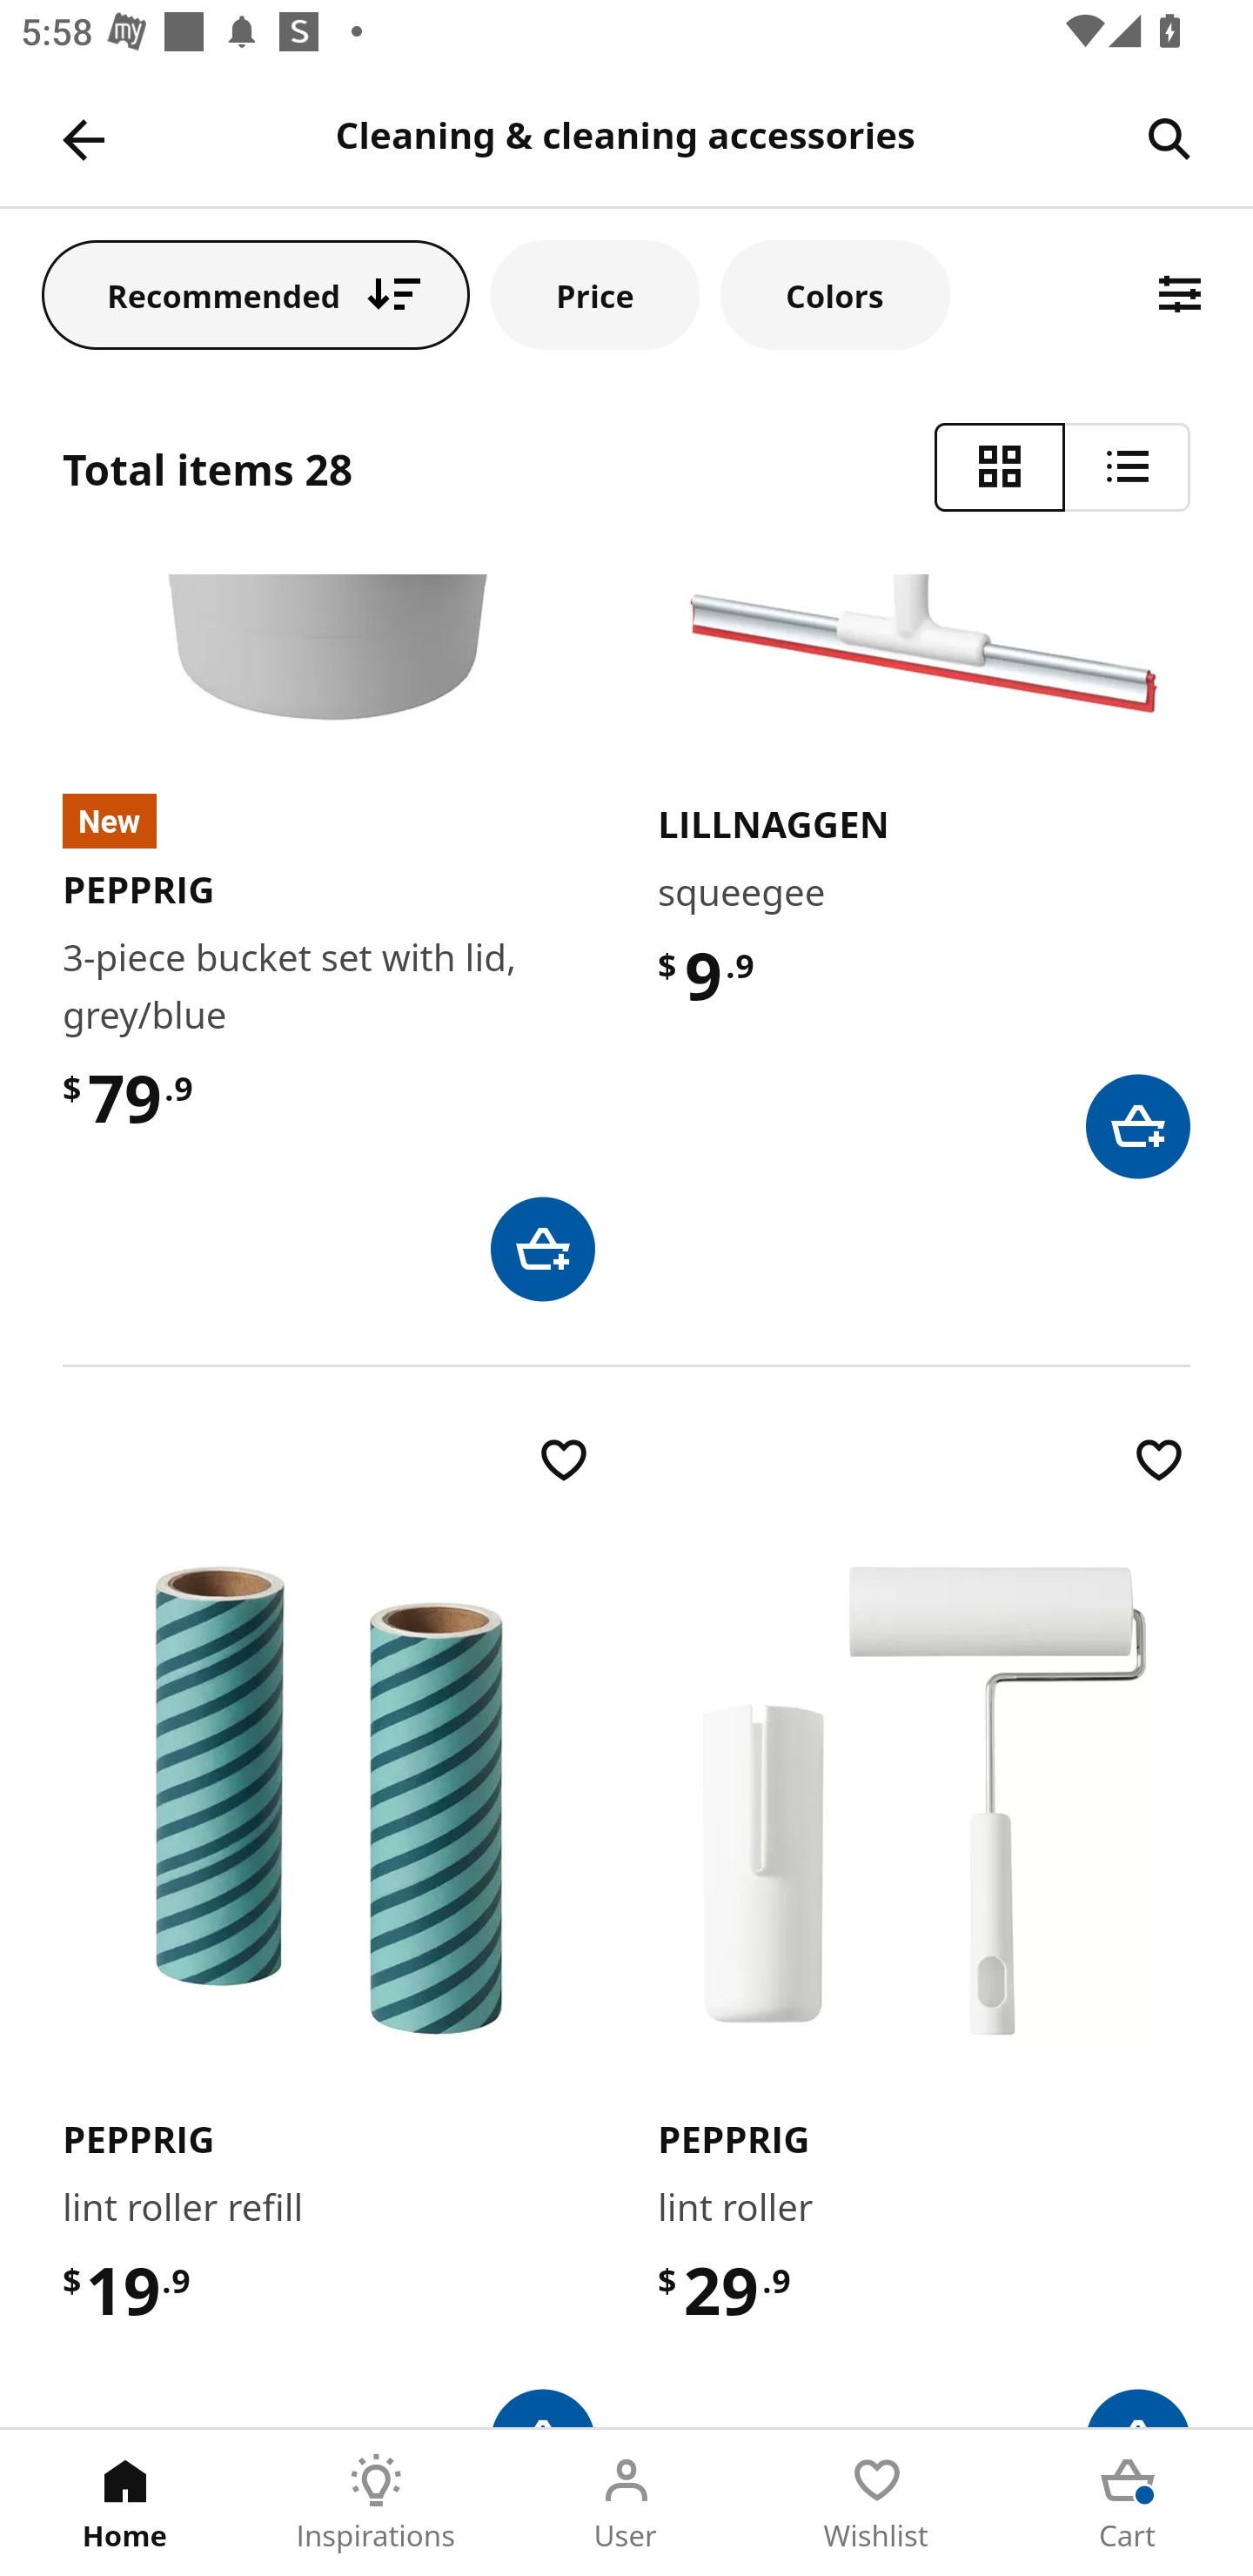 The image size is (1253, 2576). Describe the element at coordinates (626, 2503) in the screenshot. I see `User
Tab 3 of 5` at that location.